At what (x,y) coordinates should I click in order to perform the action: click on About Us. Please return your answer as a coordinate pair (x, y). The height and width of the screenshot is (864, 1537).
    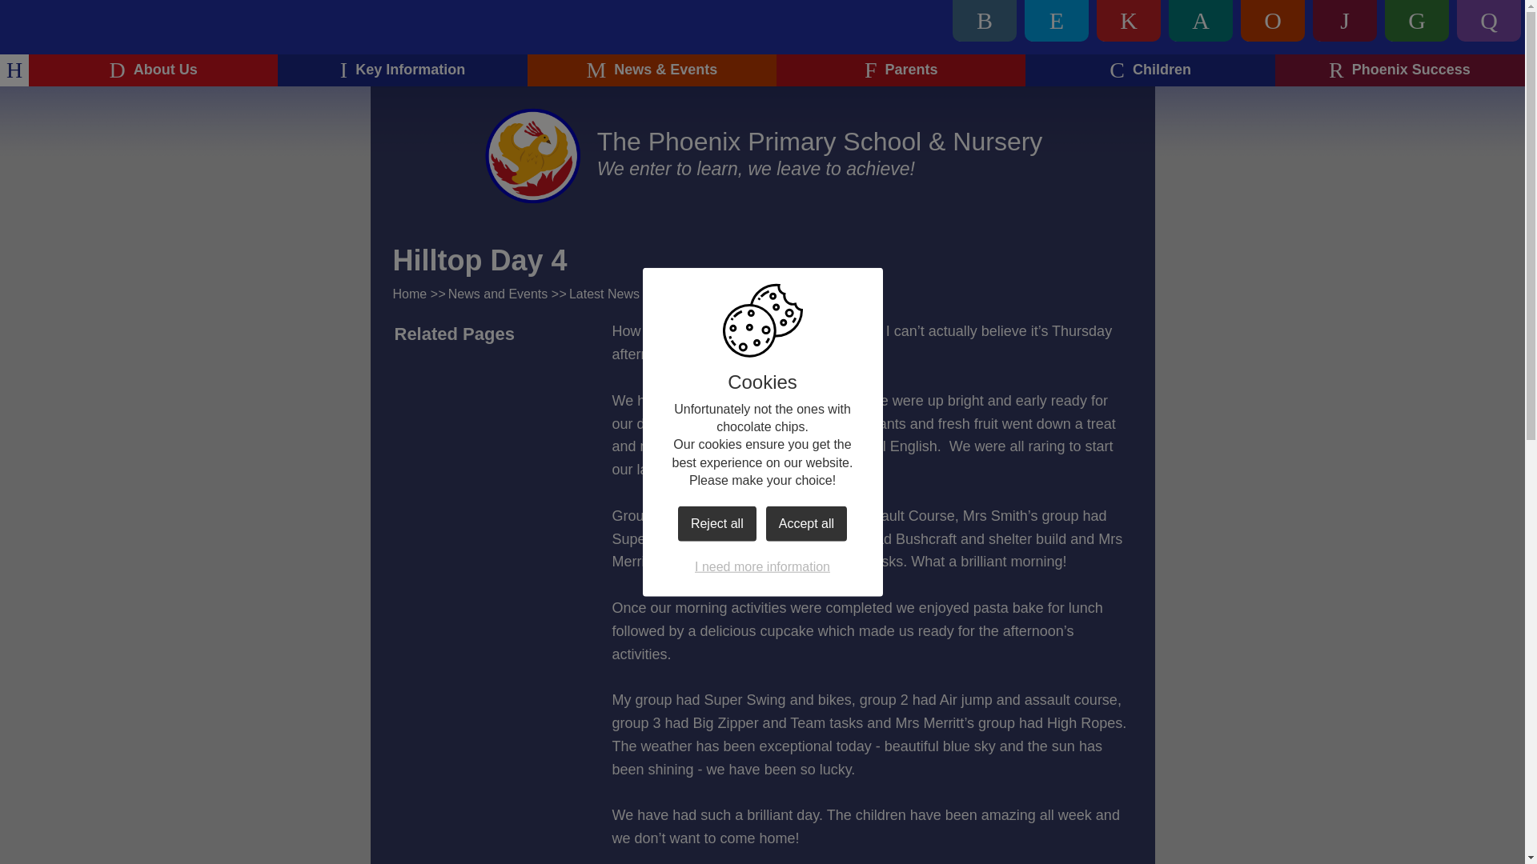
    Looking at the image, I should click on (154, 70).